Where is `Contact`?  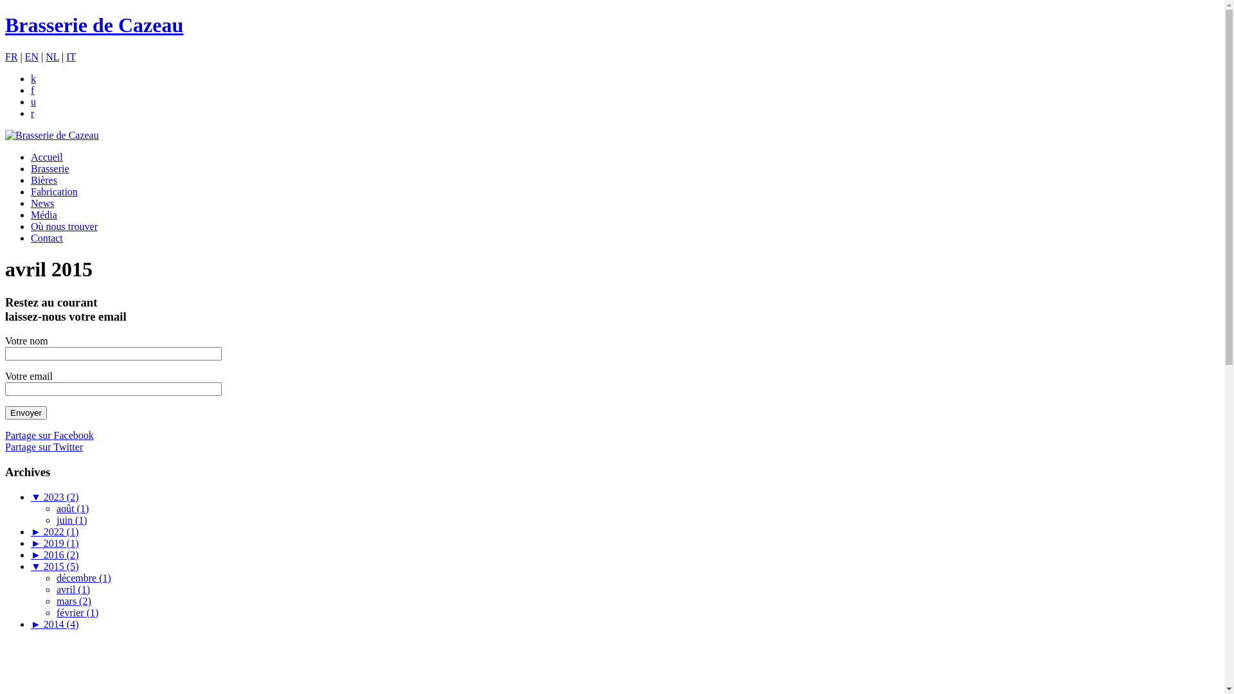
Contact is located at coordinates (47, 238).